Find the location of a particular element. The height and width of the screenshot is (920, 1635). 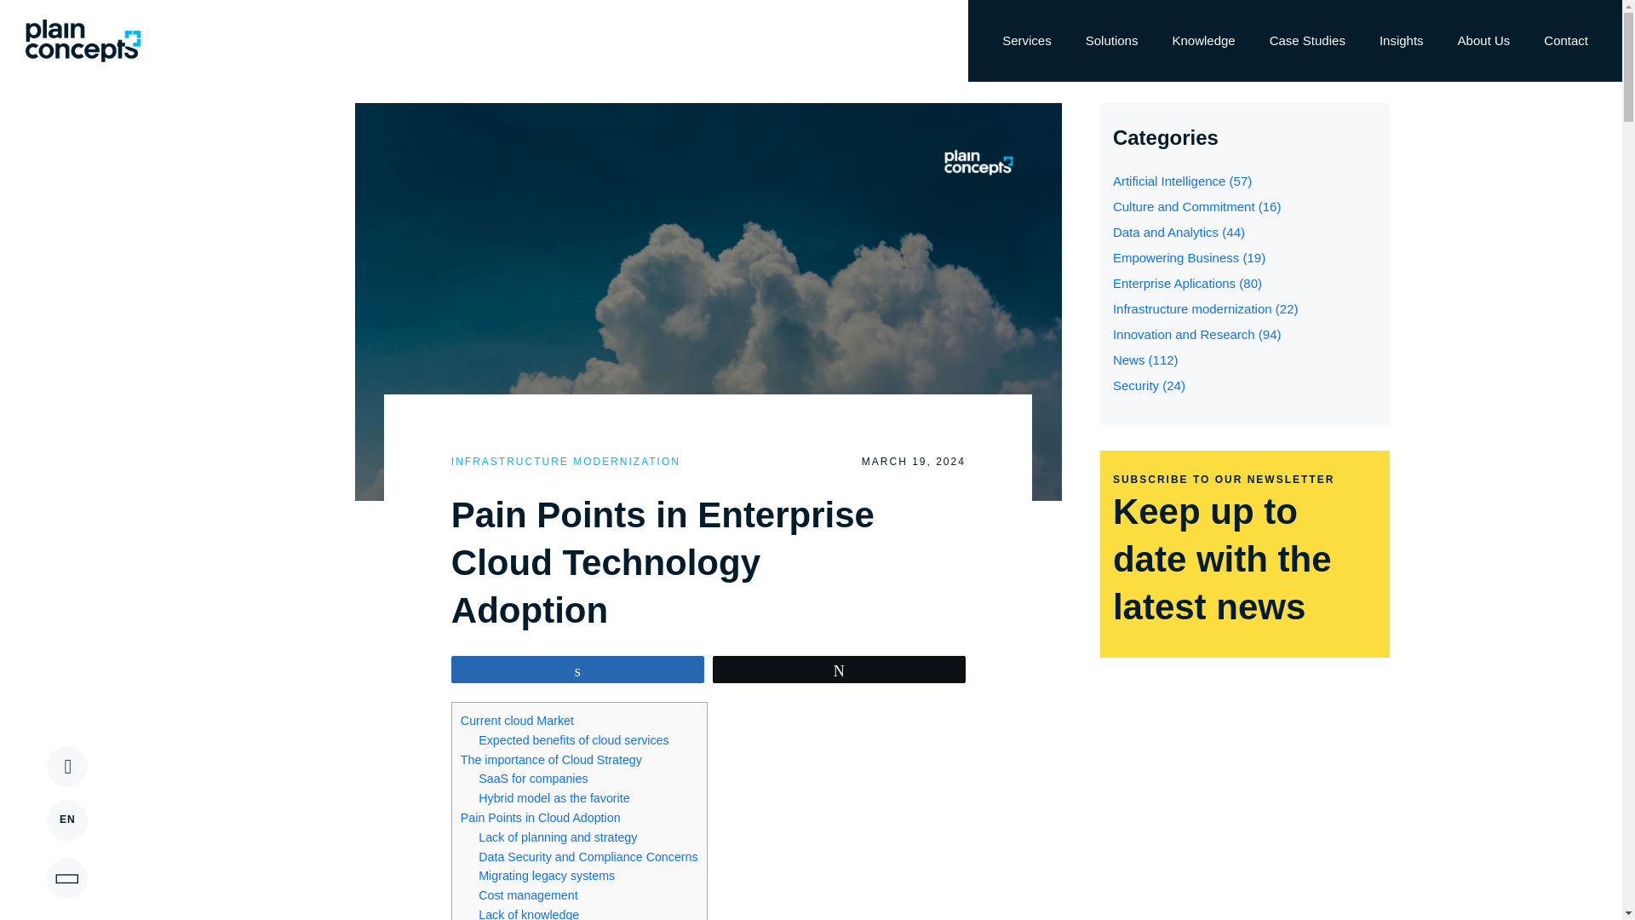

Services is located at coordinates (1027, 41).